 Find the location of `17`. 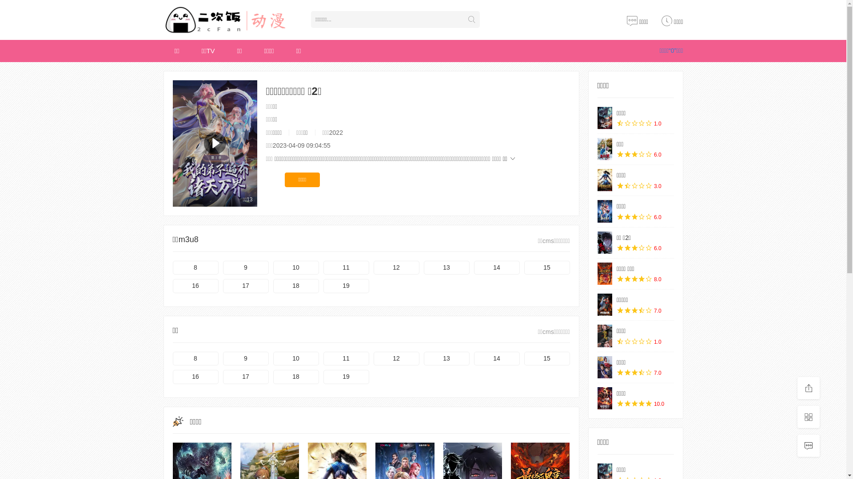

17 is located at coordinates (246, 377).